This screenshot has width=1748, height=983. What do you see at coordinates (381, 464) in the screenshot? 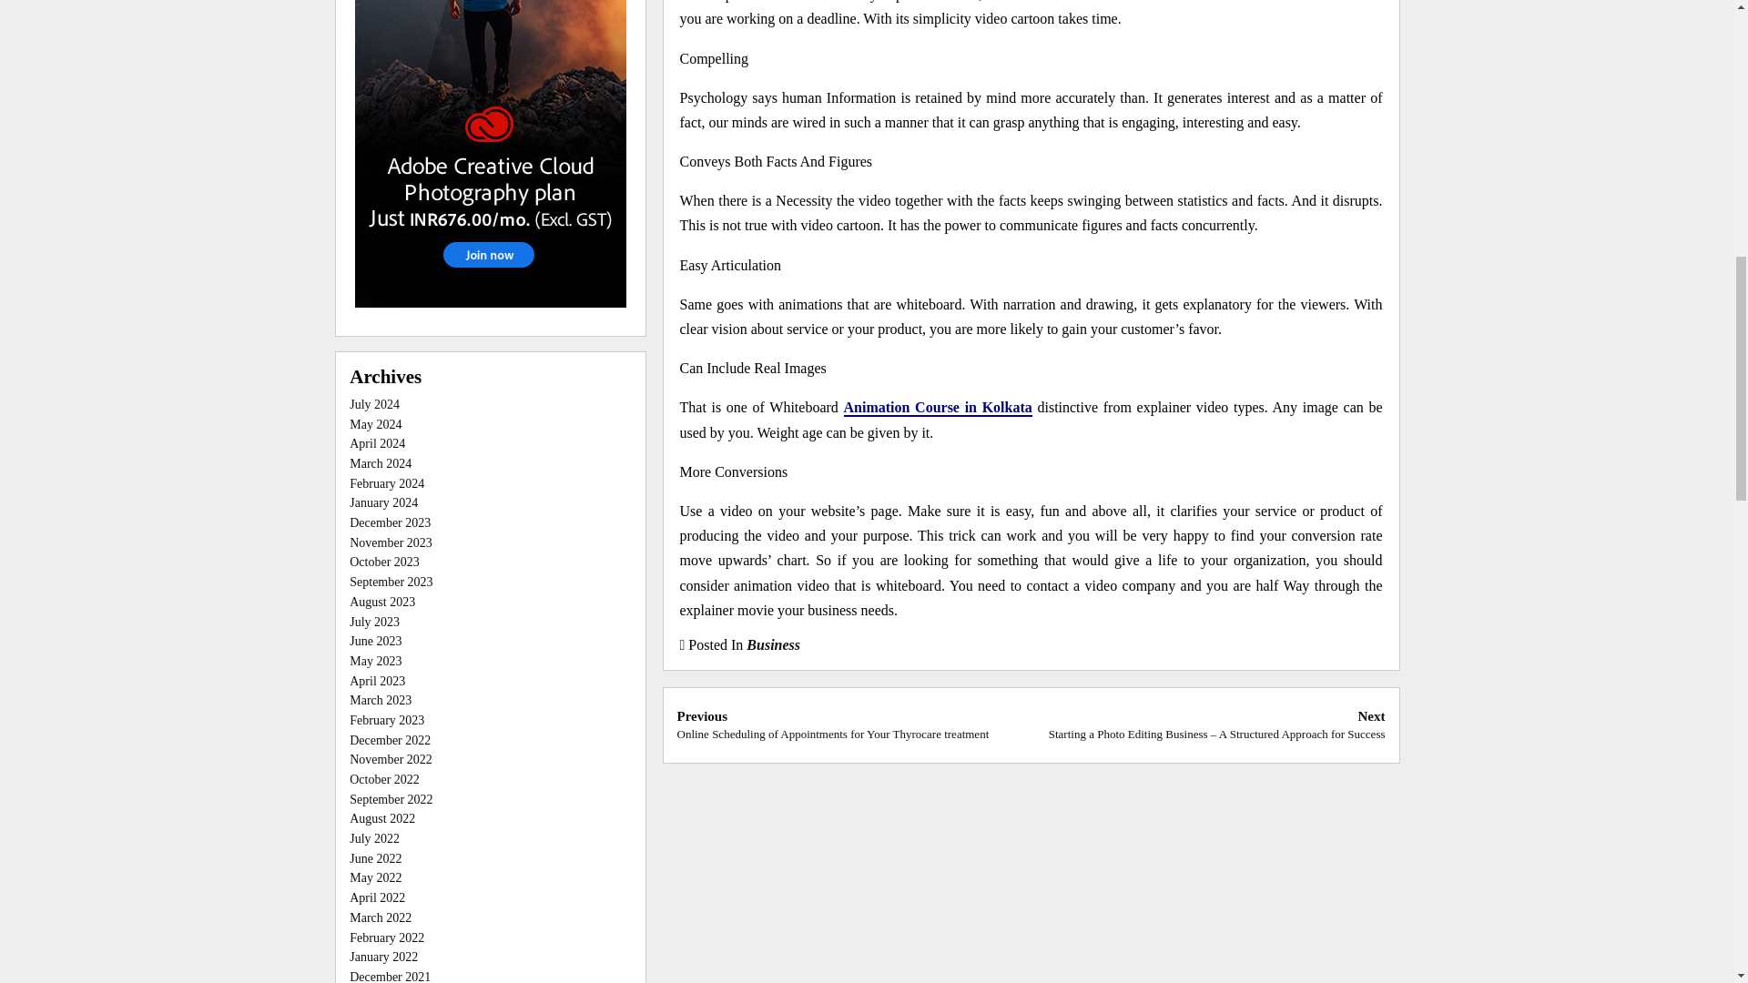
I see `March 2024` at bounding box center [381, 464].